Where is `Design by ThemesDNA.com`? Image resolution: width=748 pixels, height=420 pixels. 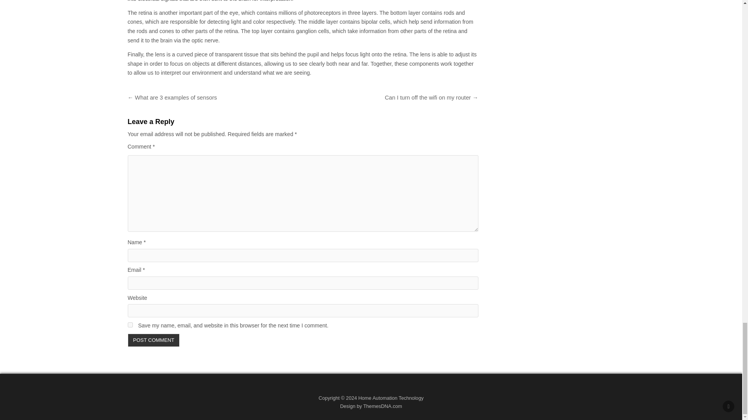 Design by ThemesDNA.com is located at coordinates (371, 406).